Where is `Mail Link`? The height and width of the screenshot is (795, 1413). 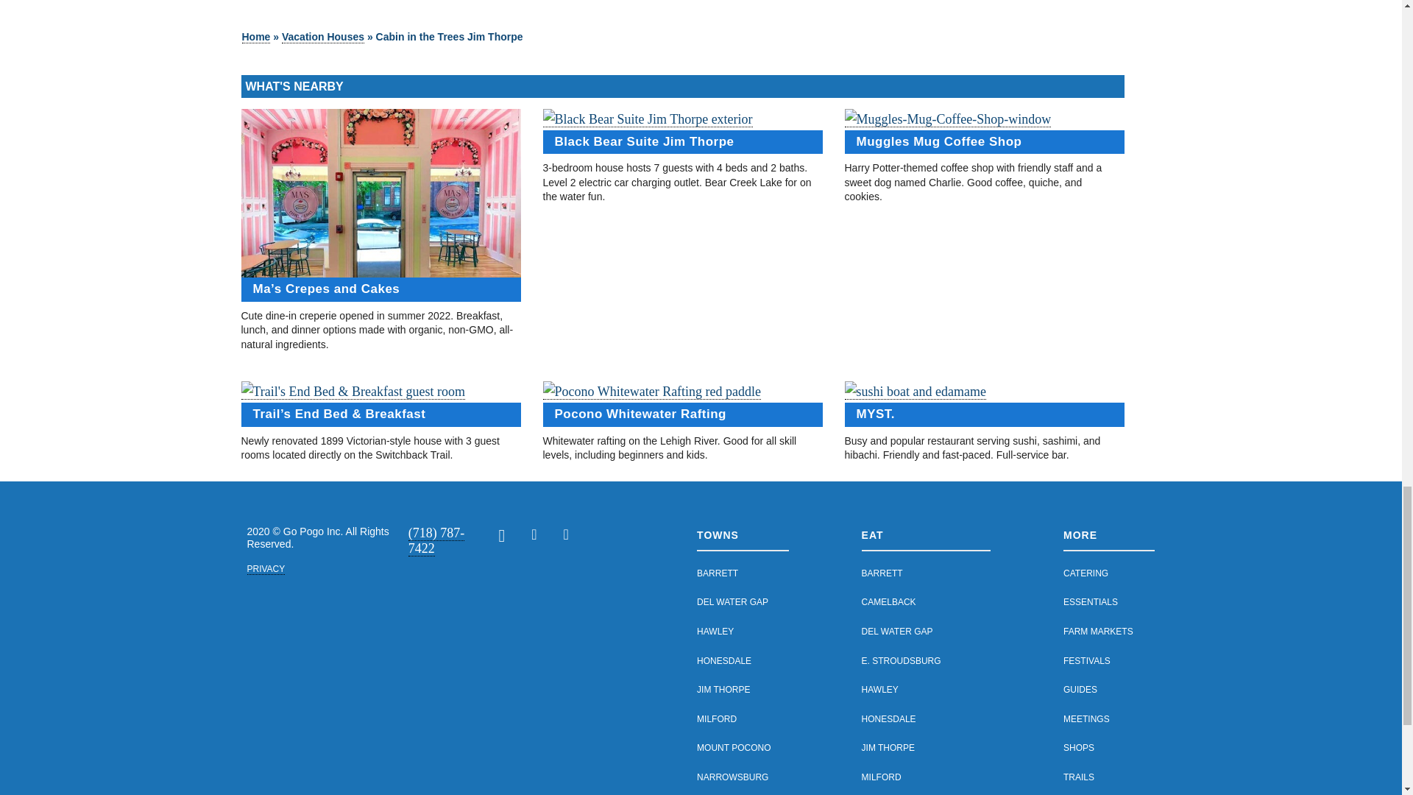 Mail Link is located at coordinates (505, 537).